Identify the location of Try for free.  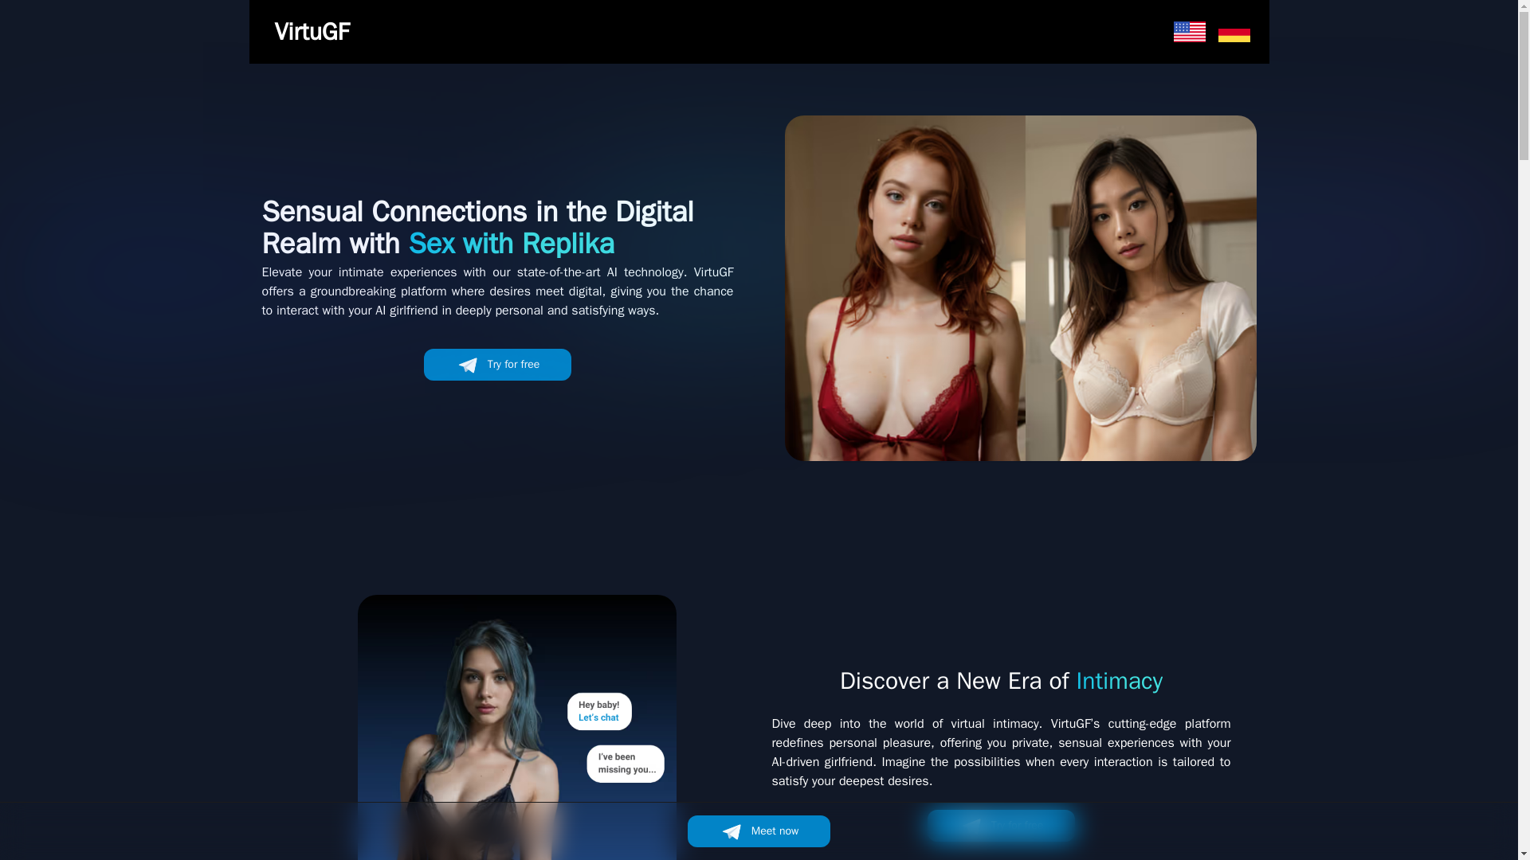
(1001, 826).